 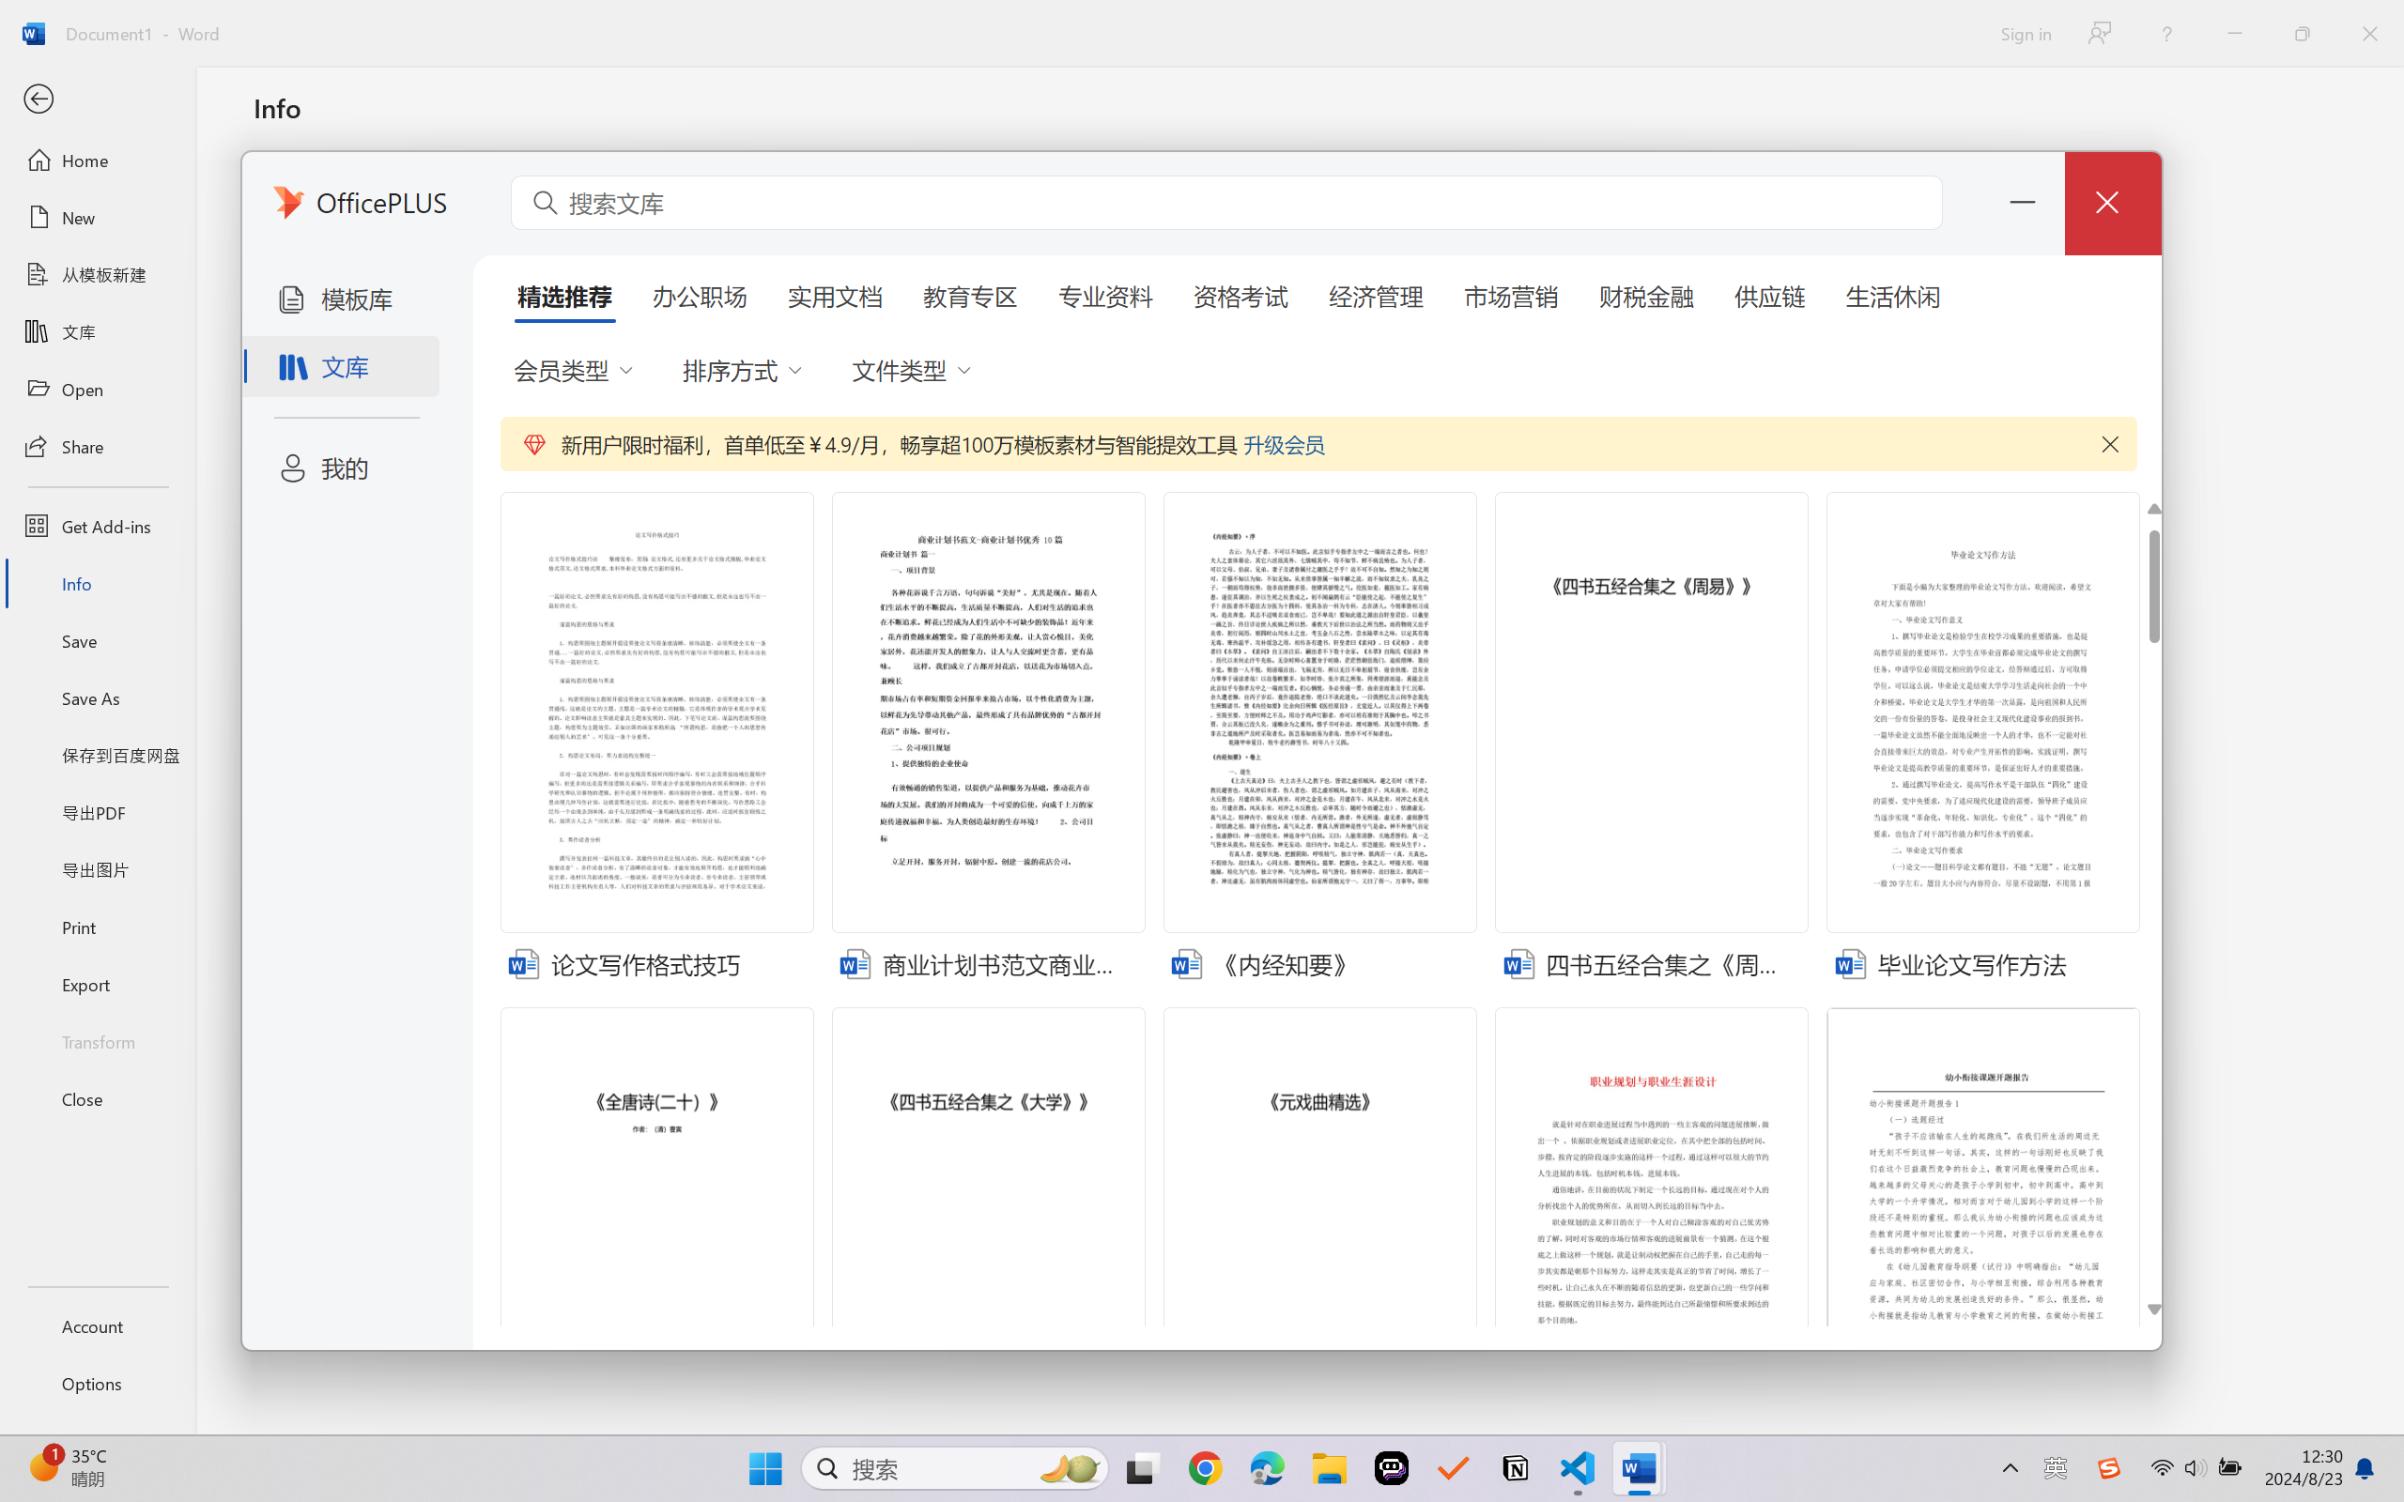 I want to click on Options, so click(x=98, y=1384).